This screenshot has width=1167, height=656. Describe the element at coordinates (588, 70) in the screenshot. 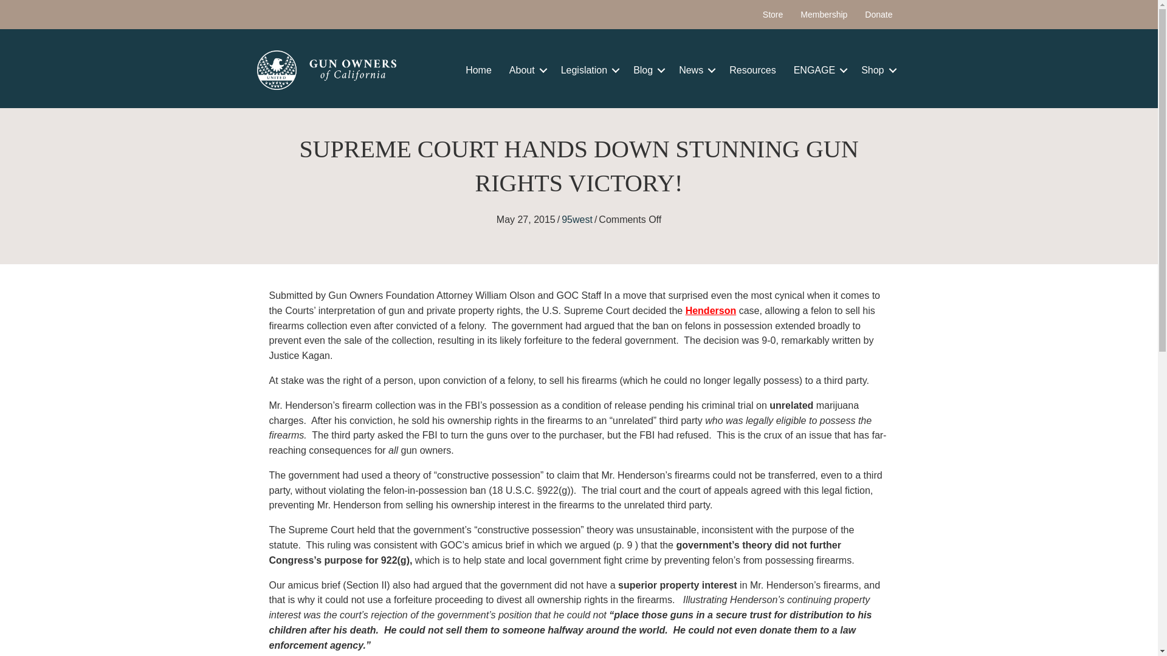

I see `Legislation` at that location.